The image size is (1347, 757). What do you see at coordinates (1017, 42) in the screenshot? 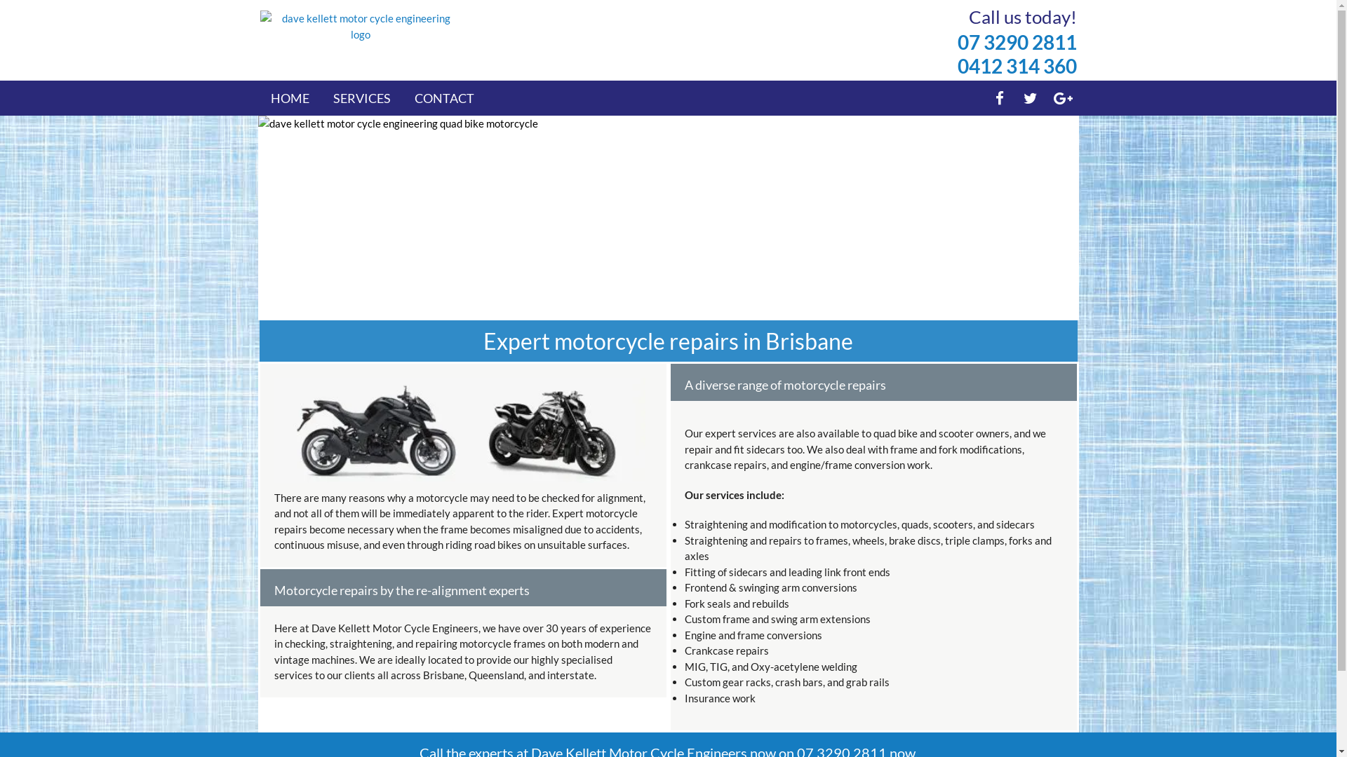
I see `07 3290 2811` at bounding box center [1017, 42].